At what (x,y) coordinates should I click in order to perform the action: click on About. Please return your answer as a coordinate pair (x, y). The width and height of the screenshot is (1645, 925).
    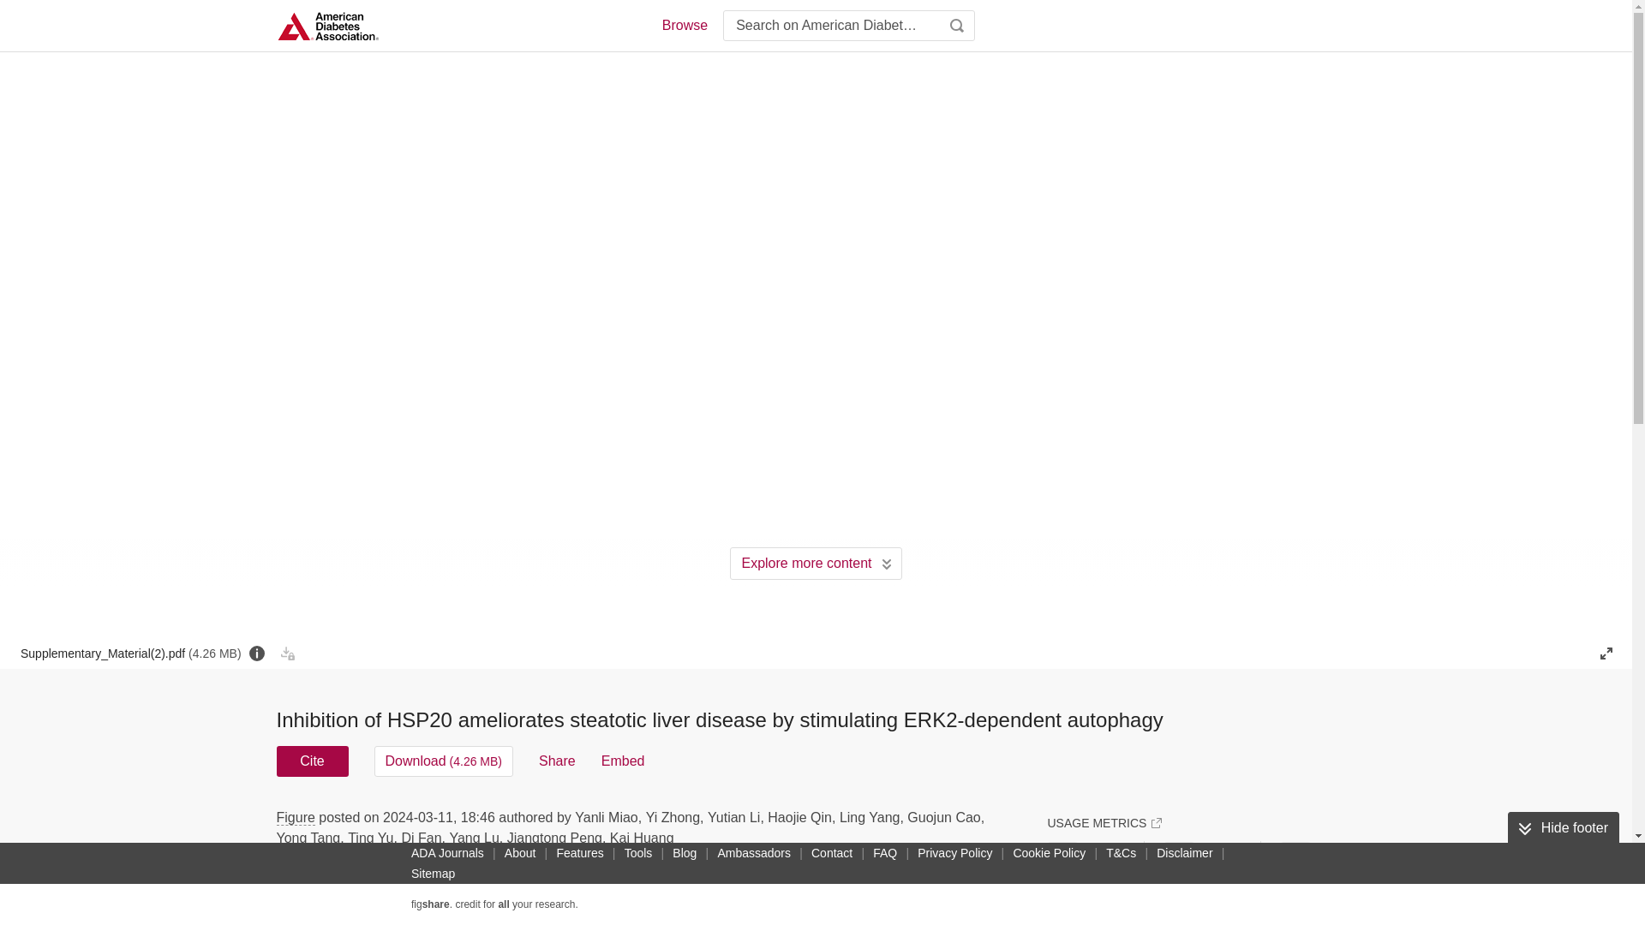
    Looking at the image, I should click on (520, 852).